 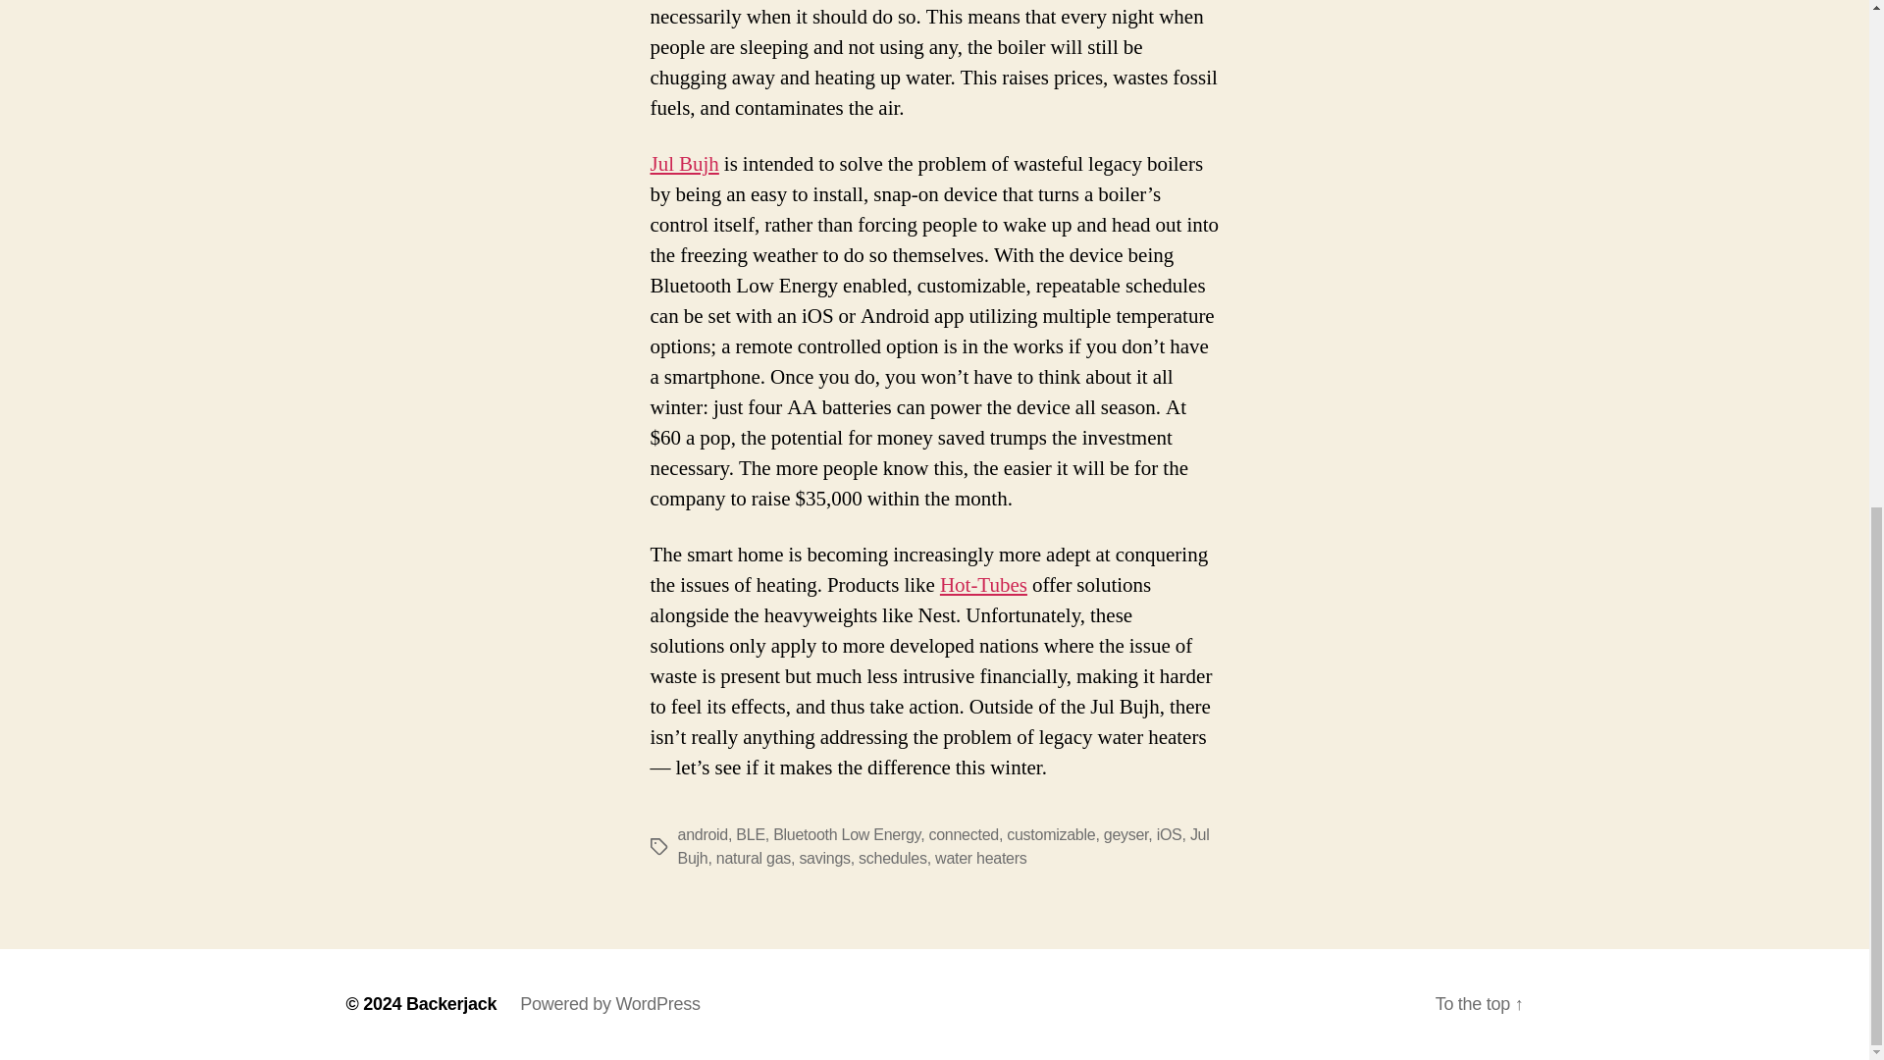 What do you see at coordinates (608, 1003) in the screenshot?
I see `Powered by WordPress` at bounding box center [608, 1003].